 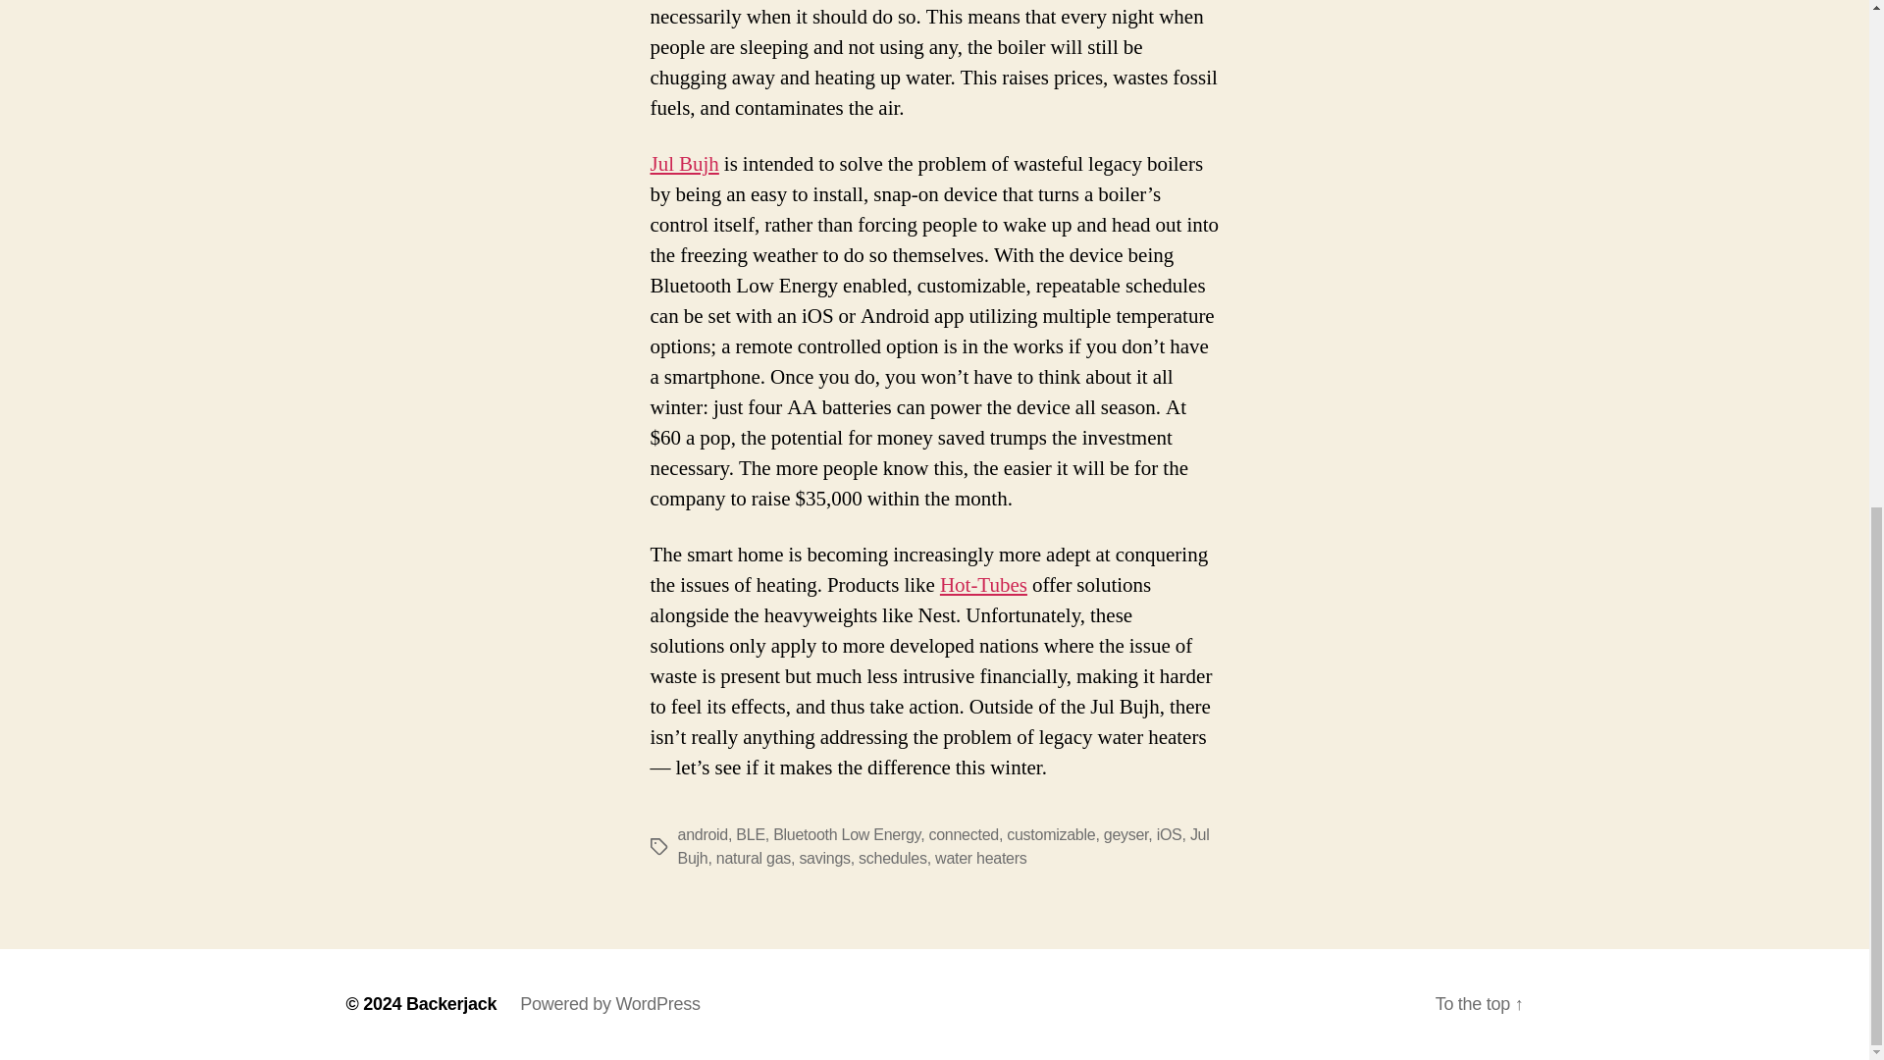 What do you see at coordinates (608, 1003) in the screenshot?
I see `Powered by WordPress` at bounding box center [608, 1003].